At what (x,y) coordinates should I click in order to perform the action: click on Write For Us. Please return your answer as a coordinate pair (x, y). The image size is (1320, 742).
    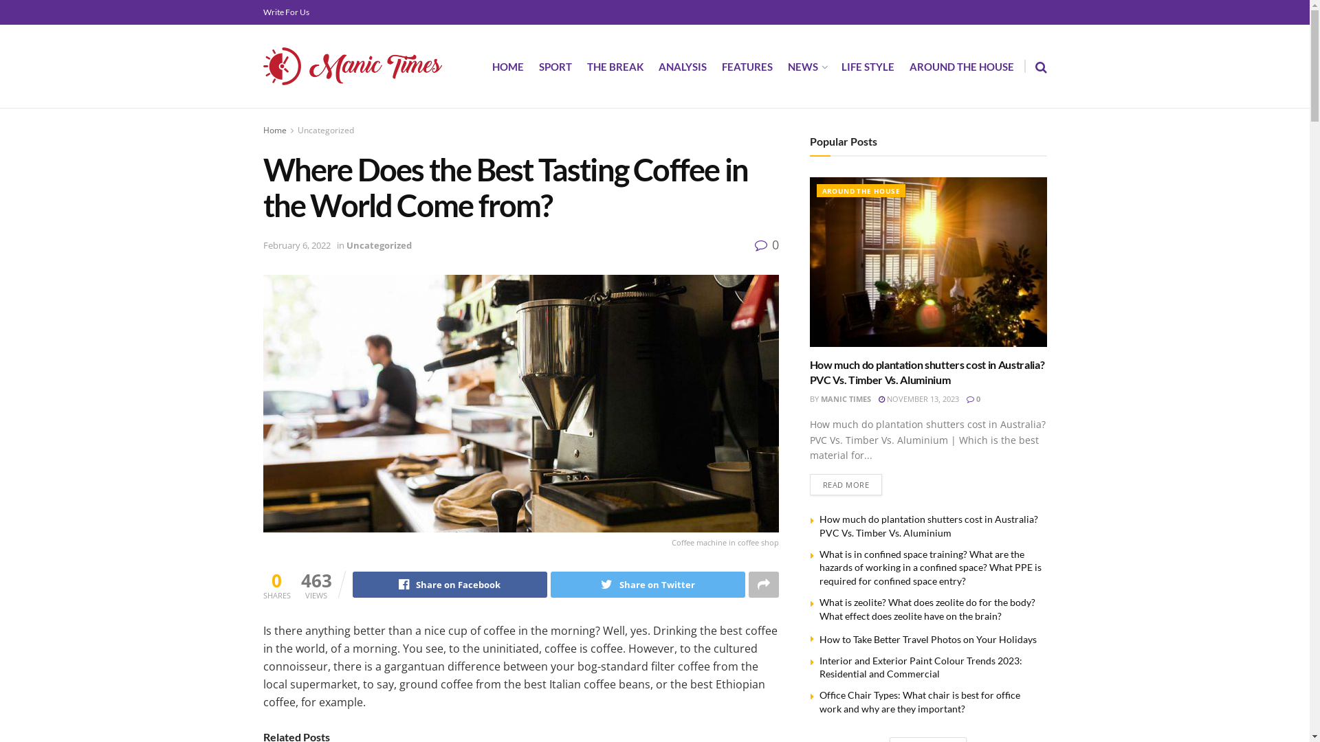
    Looking at the image, I should click on (286, 12).